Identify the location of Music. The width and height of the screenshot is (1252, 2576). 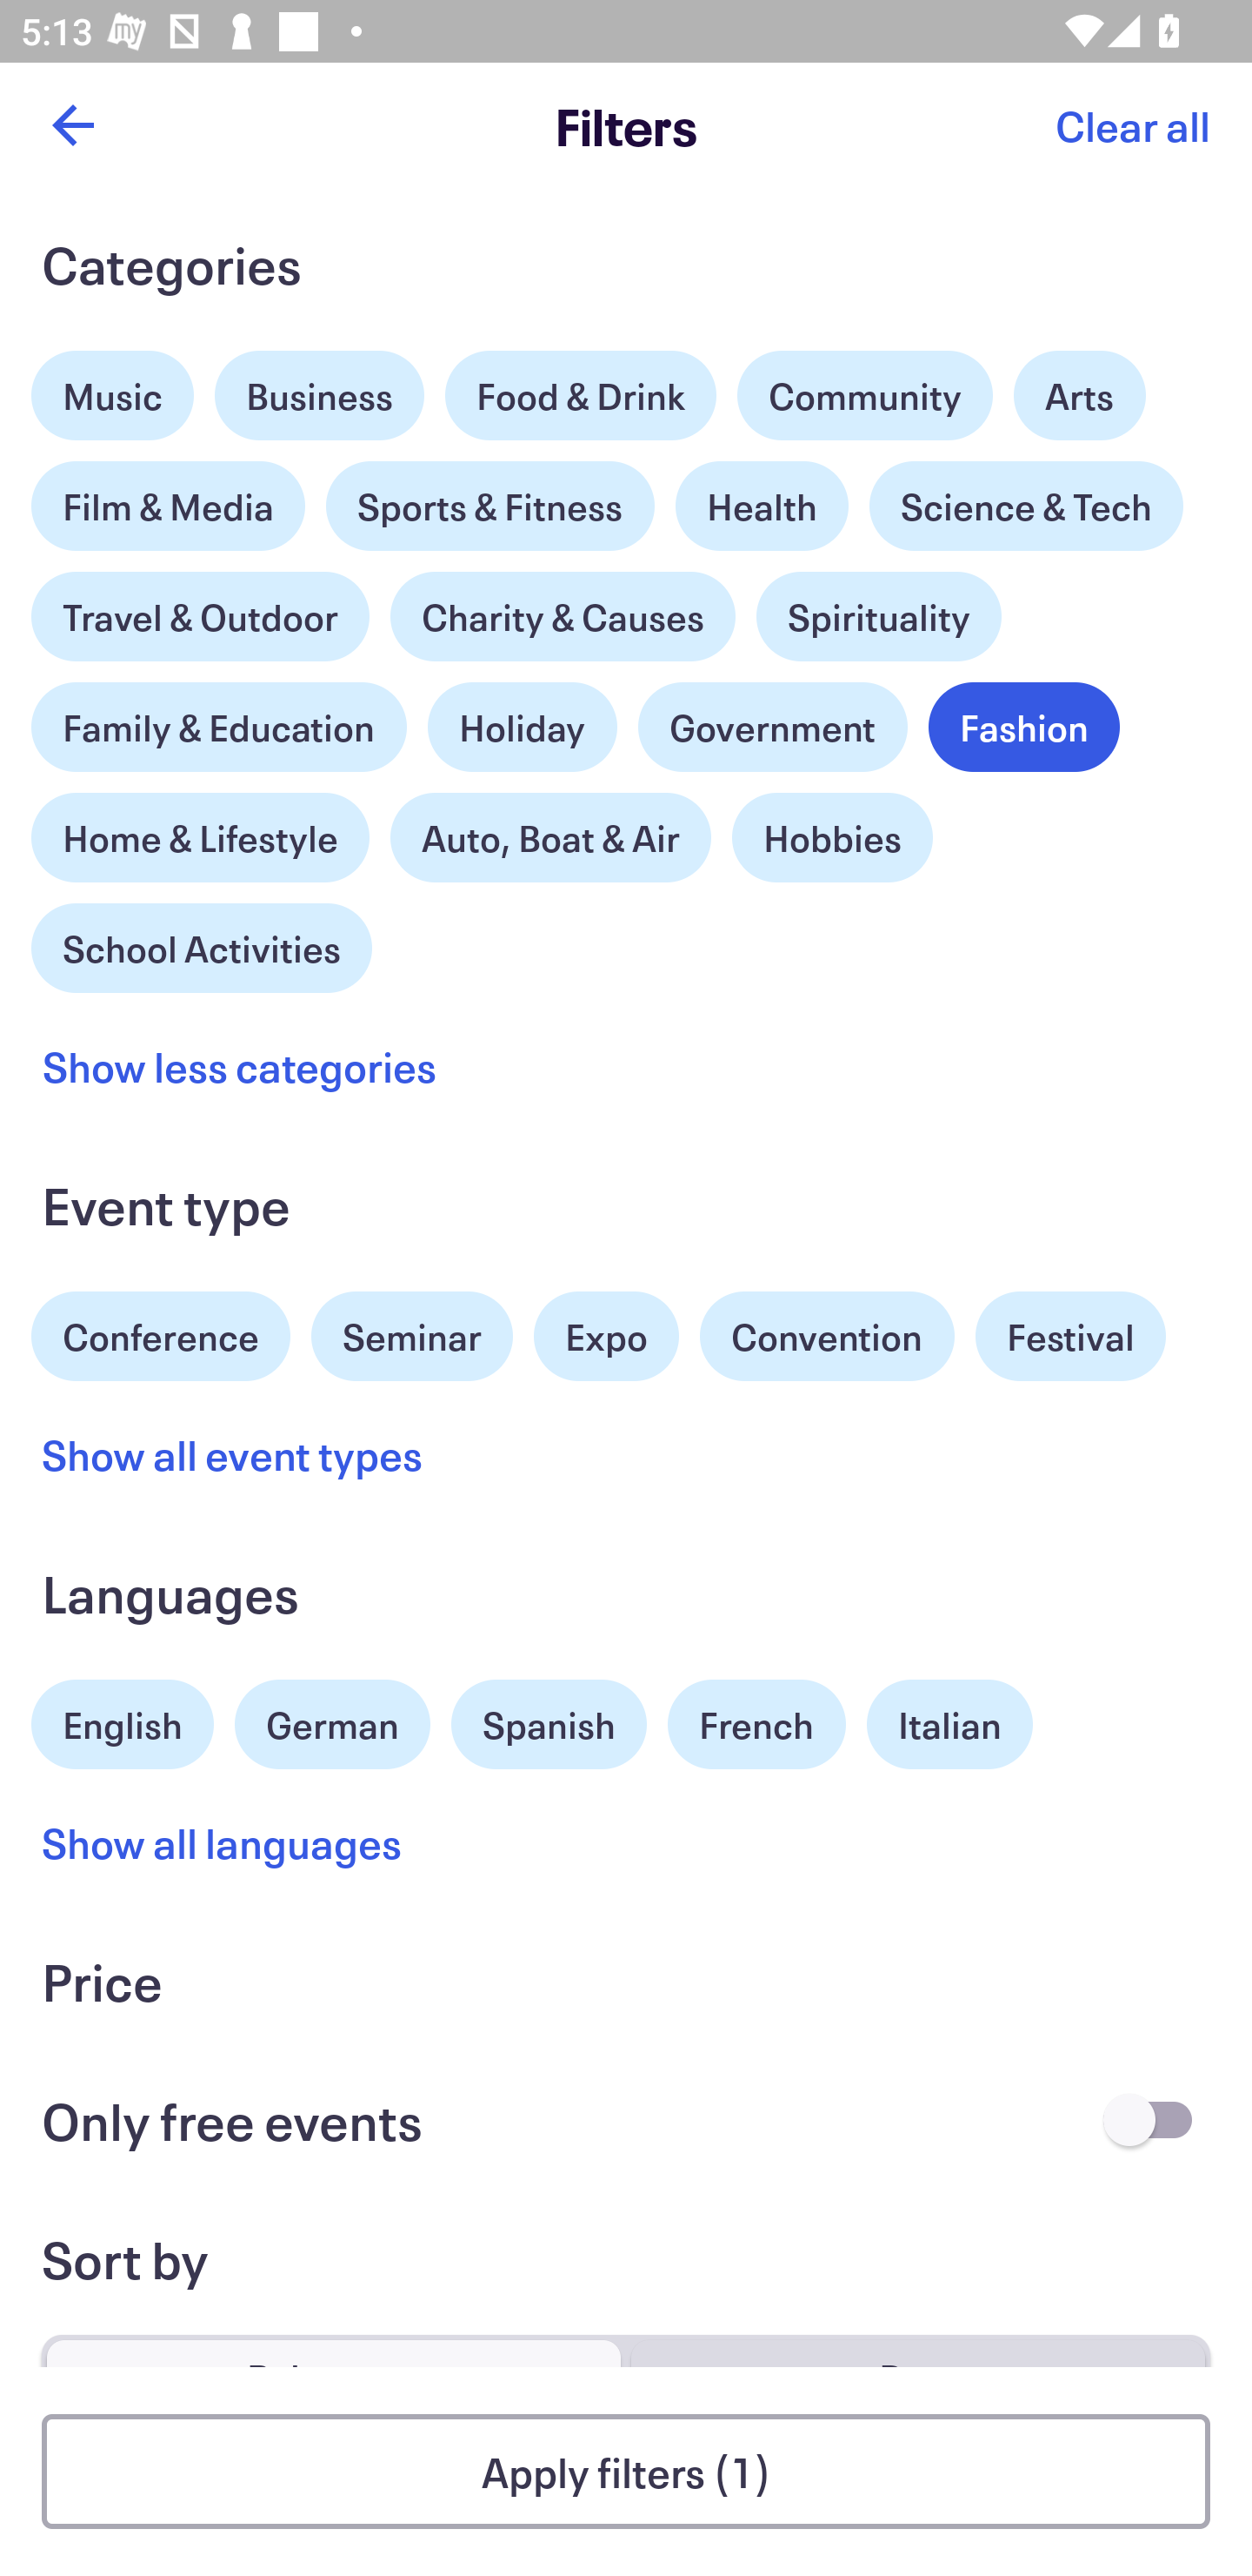
(113, 387).